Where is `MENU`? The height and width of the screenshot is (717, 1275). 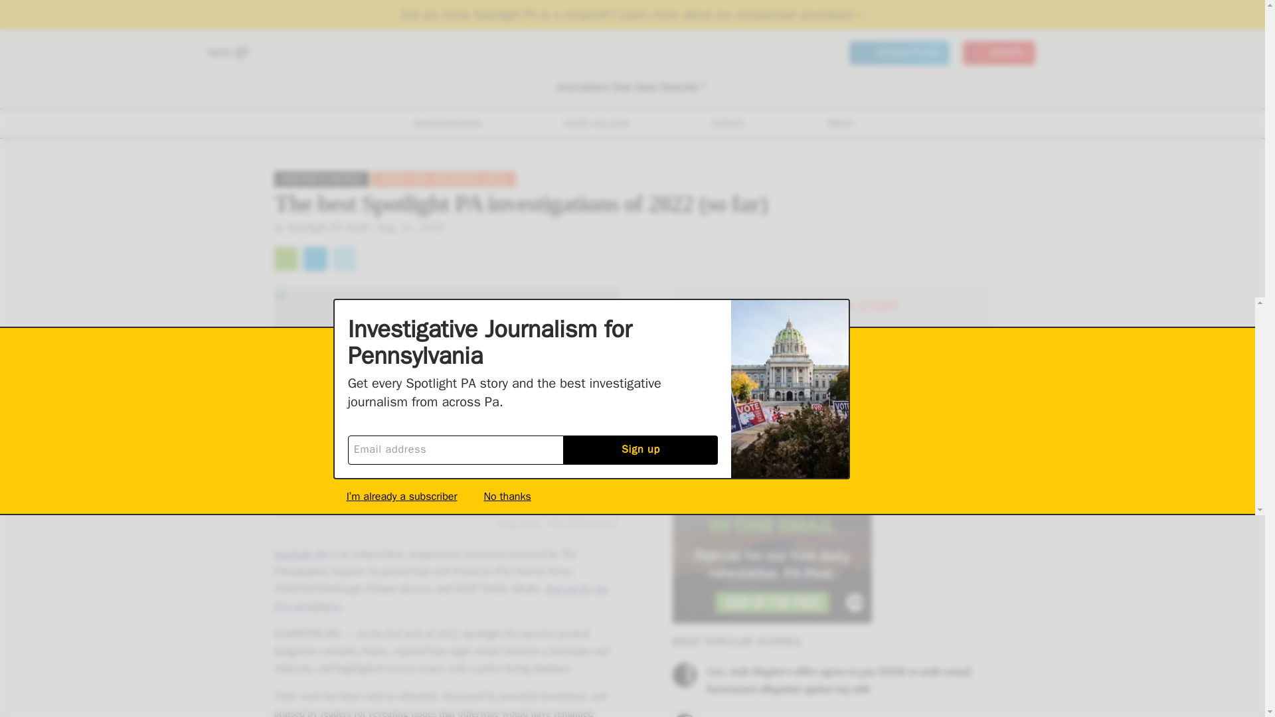 MENU is located at coordinates (227, 53).